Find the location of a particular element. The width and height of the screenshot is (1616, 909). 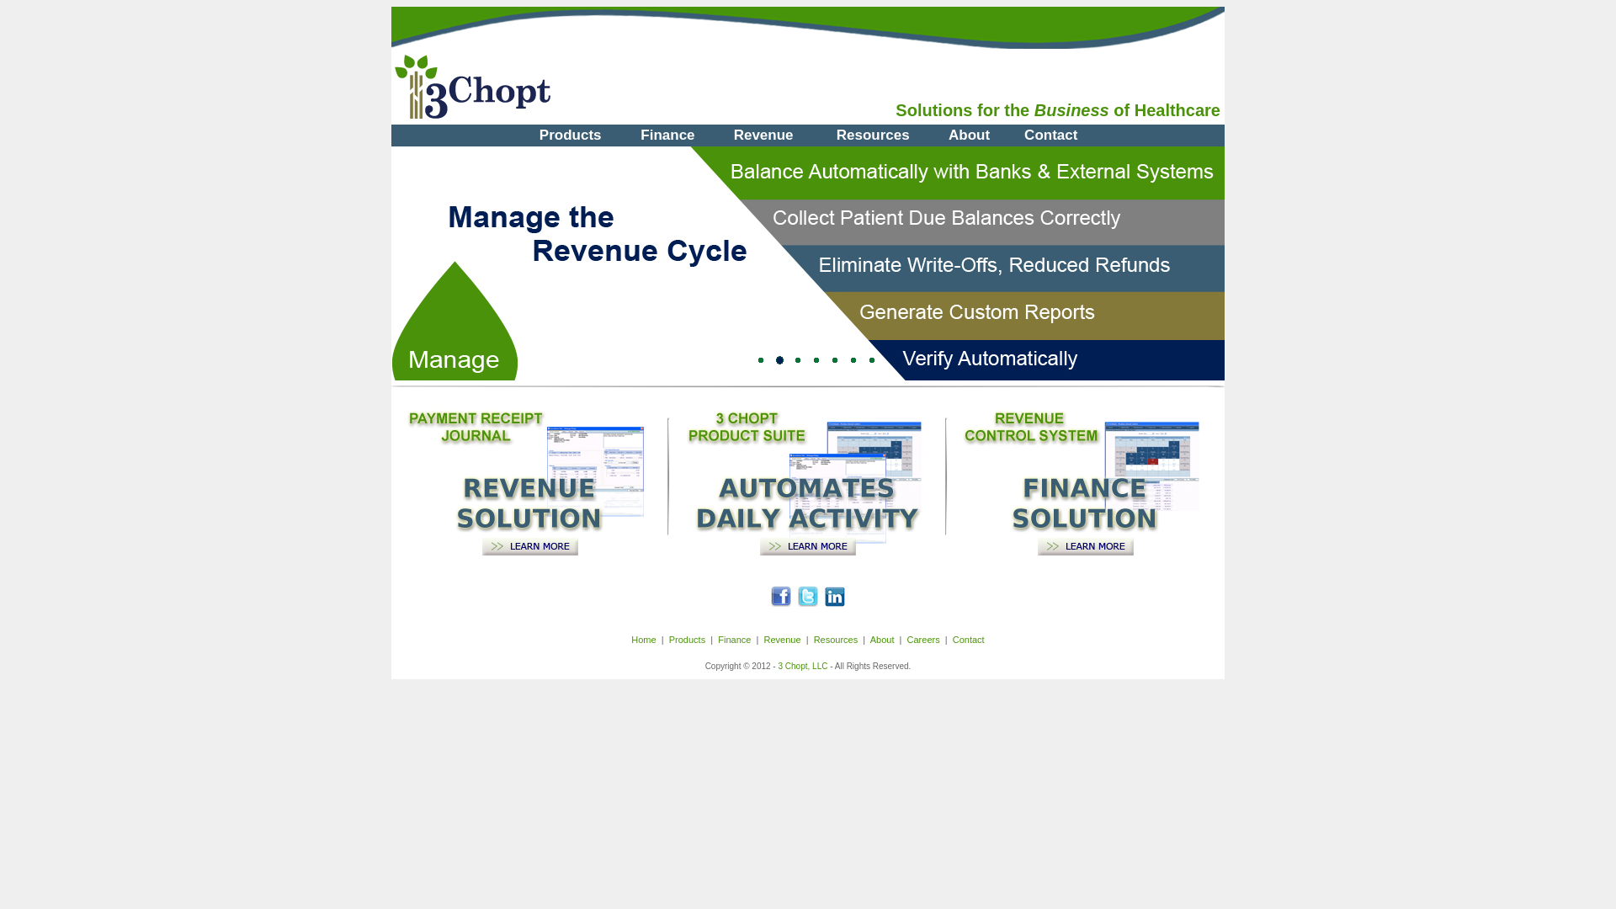

3 Chopt, LLC is located at coordinates (803, 667).